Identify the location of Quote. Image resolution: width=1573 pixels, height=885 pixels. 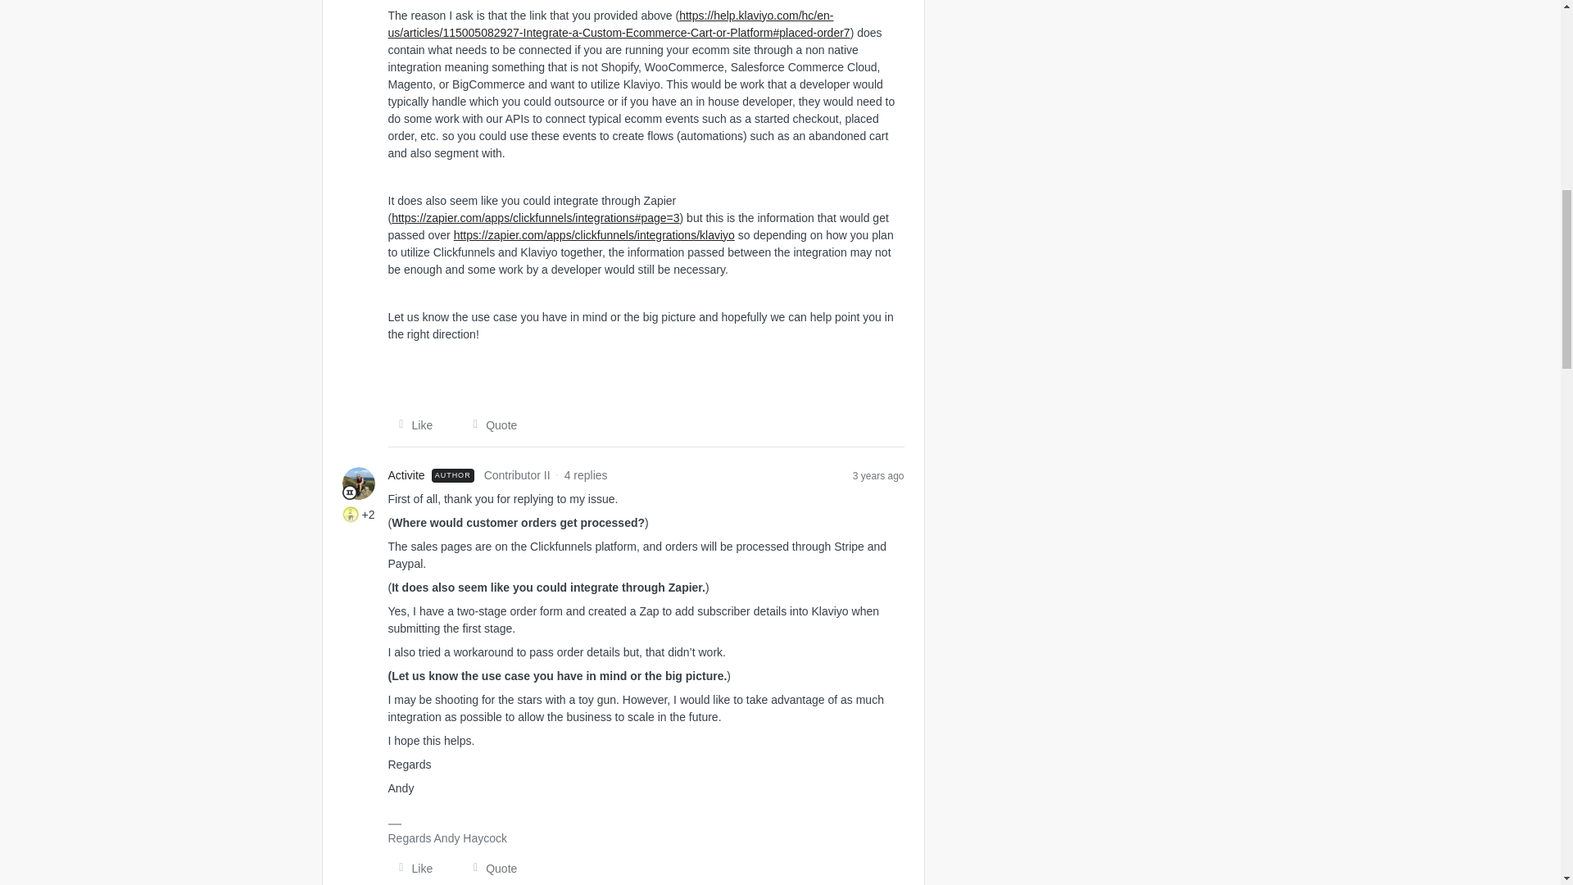
(490, 869).